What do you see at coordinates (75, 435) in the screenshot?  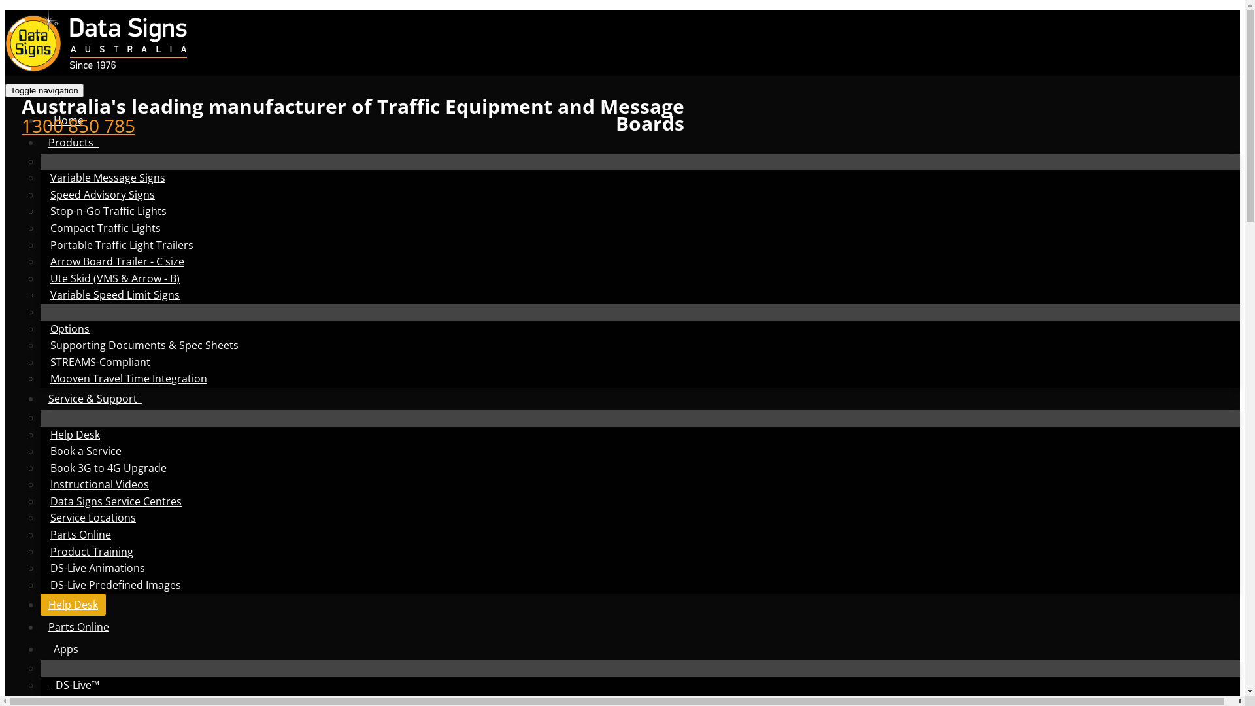 I see `Help Desk` at bounding box center [75, 435].